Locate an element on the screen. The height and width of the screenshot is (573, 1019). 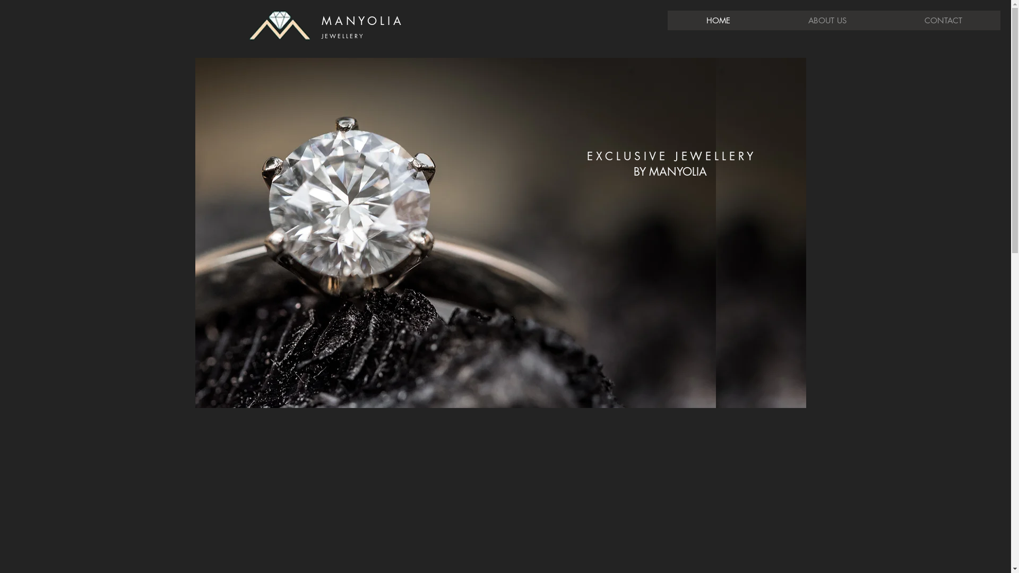
ABOUT US is located at coordinates (827, 20).